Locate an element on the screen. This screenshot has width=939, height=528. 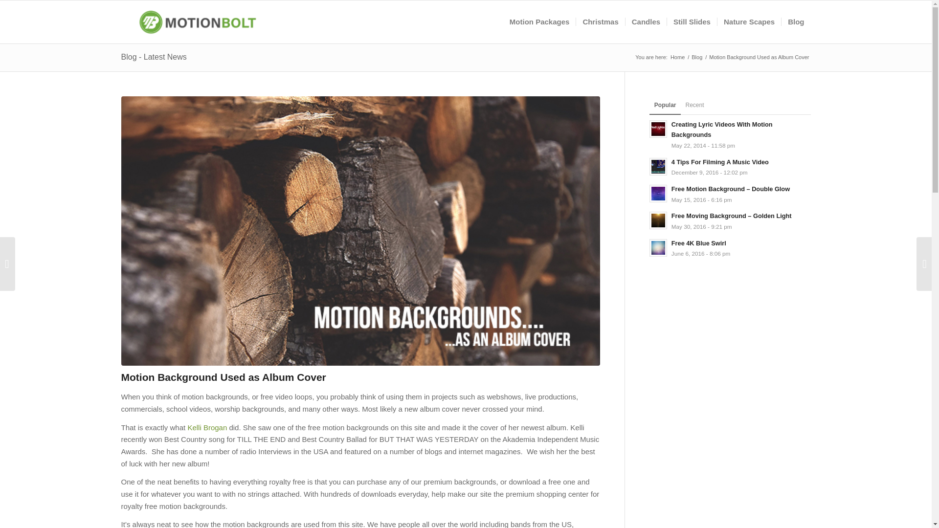
Kelli Brogan is located at coordinates (207, 427).